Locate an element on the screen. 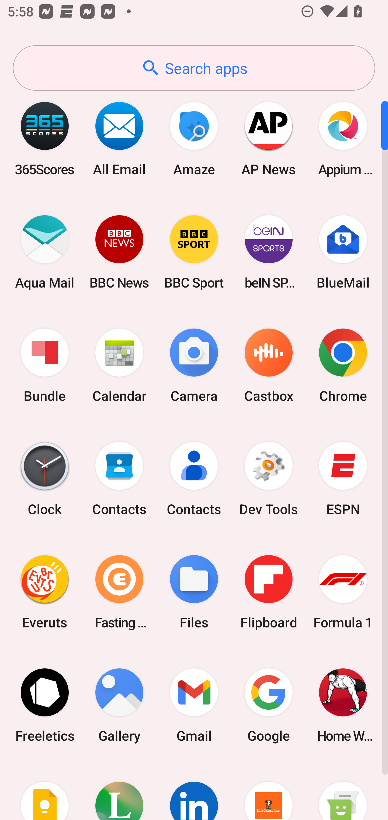 The image size is (388, 820). Files is located at coordinates (194, 592).